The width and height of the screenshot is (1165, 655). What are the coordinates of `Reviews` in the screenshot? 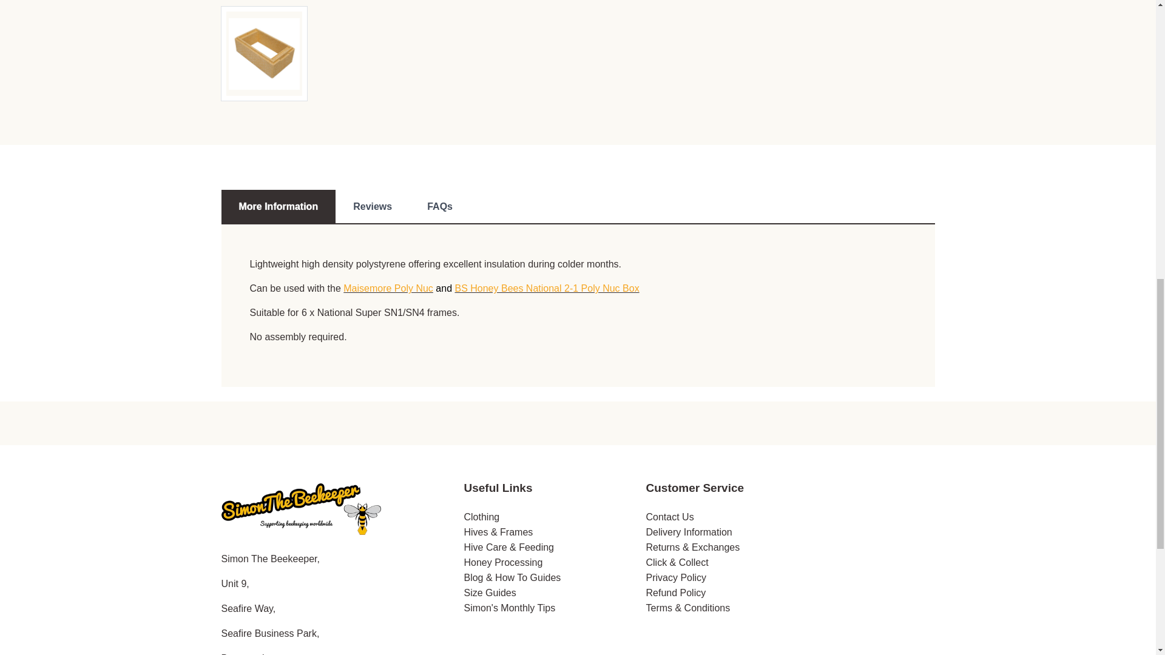 It's located at (373, 207).